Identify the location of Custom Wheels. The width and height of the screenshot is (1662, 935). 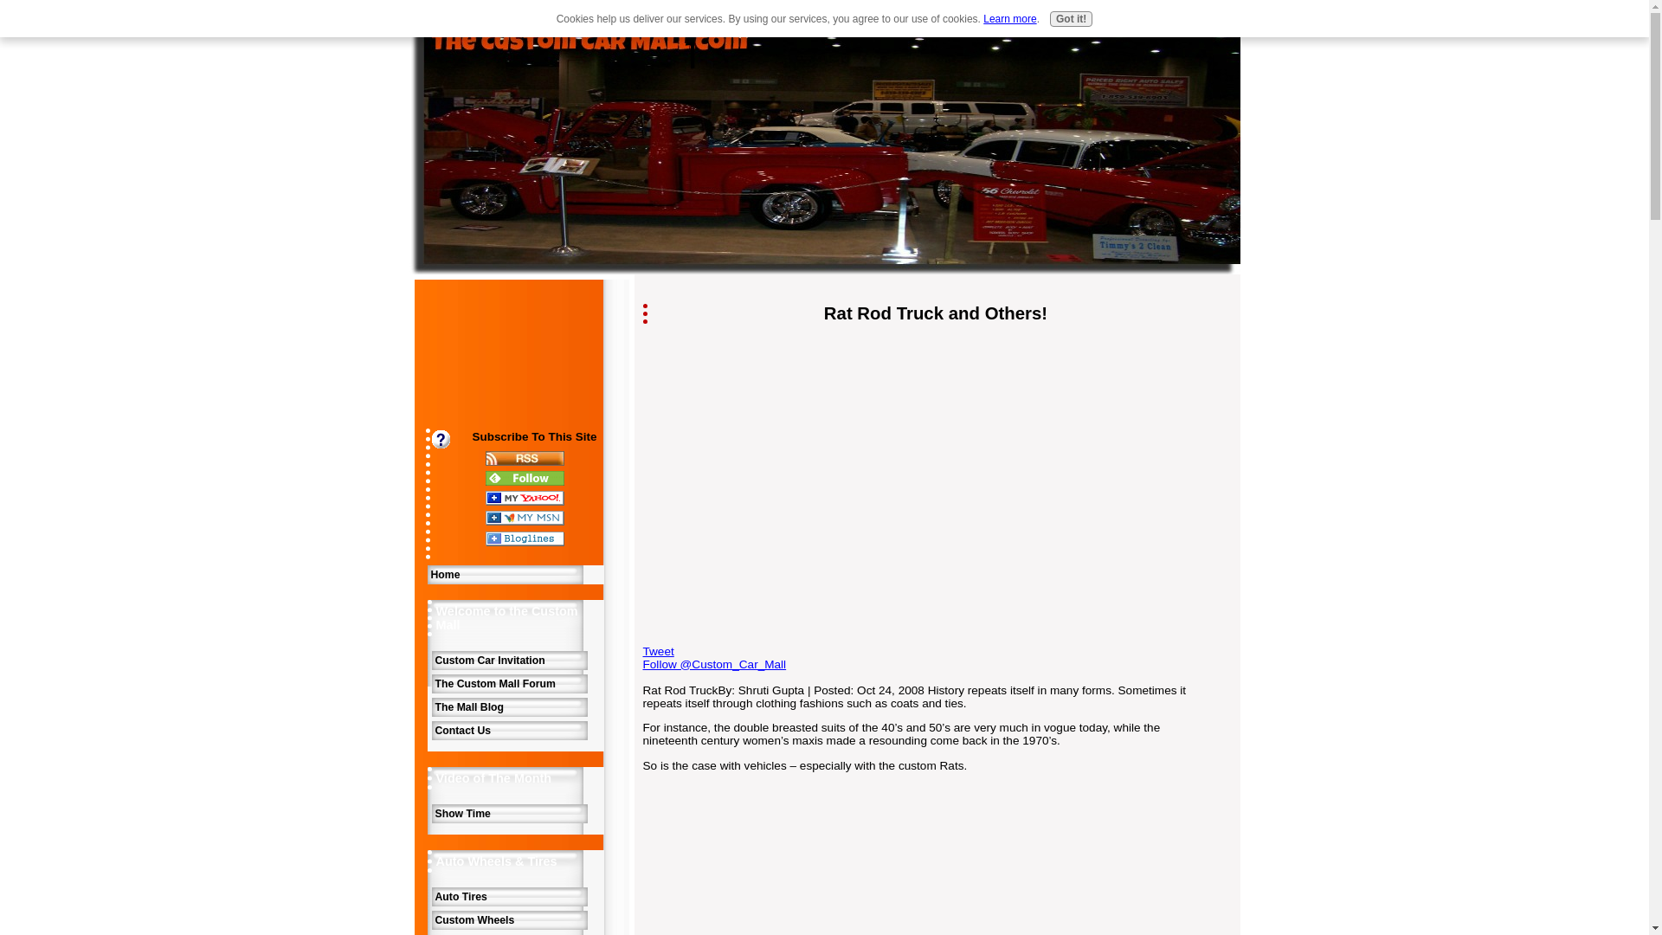
(508, 919).